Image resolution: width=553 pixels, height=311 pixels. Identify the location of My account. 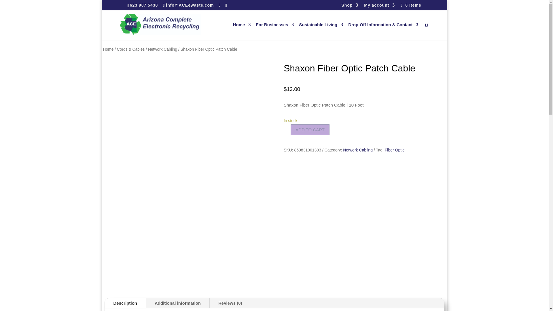
(379, 6).